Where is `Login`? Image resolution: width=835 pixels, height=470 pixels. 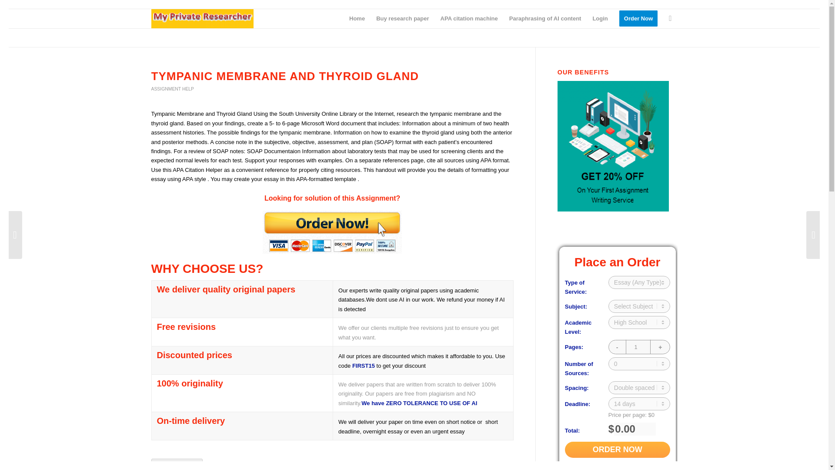
Login is located at coordinates (600, 18).